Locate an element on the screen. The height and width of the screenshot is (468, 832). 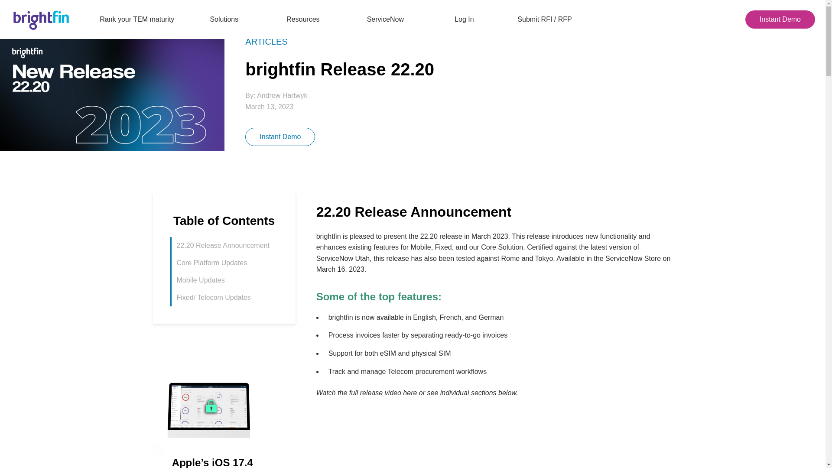
Resources is located at coordinates (306, 19).